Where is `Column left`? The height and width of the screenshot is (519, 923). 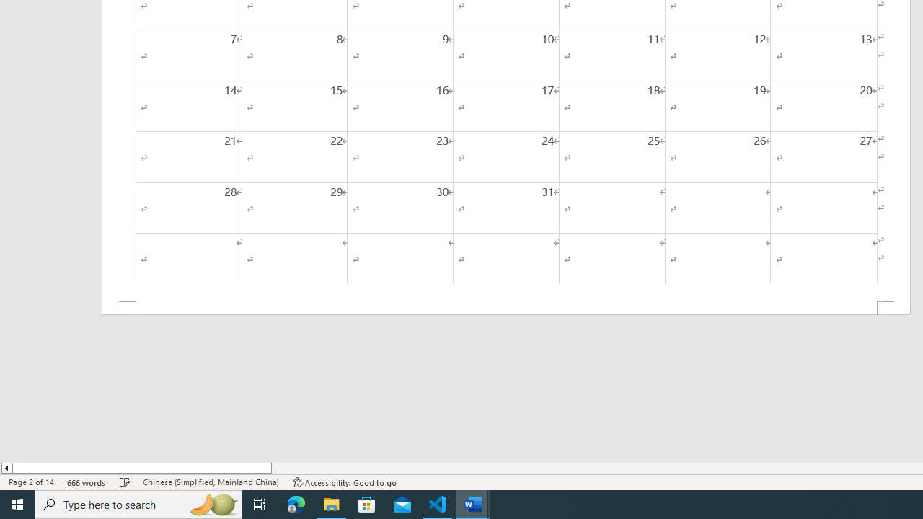
Column left is located at coordinates (6, 468).